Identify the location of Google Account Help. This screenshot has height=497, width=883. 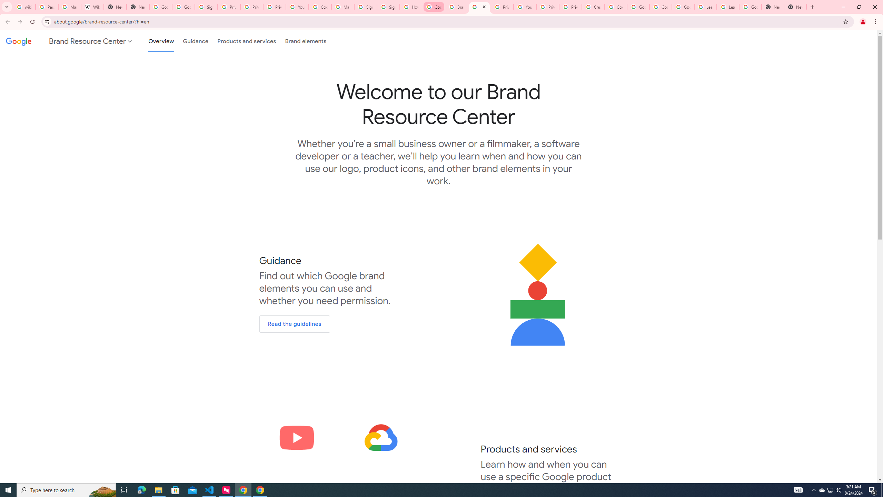
(616, 7).